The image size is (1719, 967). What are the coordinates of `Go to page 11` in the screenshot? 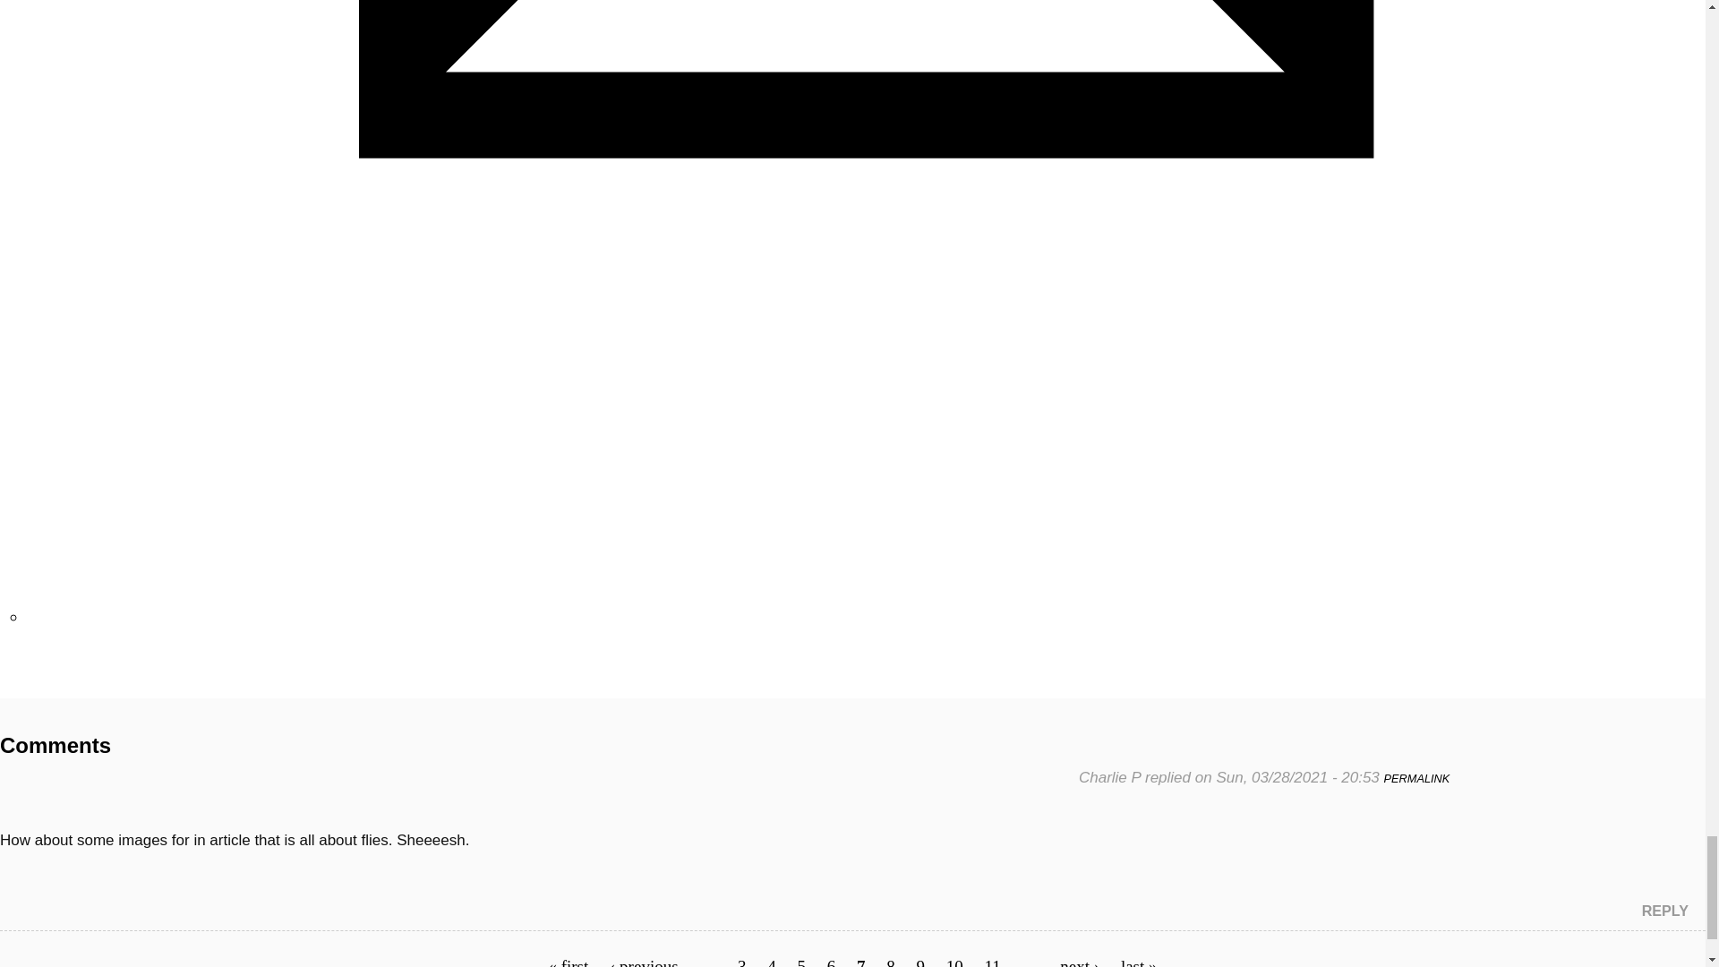 It's located at (992, 962).